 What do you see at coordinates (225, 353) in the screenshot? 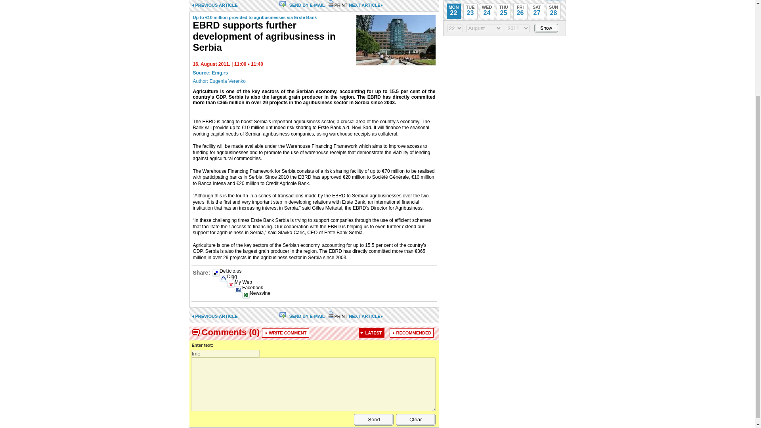
I see `Ime` at bounding box center [225, 353].